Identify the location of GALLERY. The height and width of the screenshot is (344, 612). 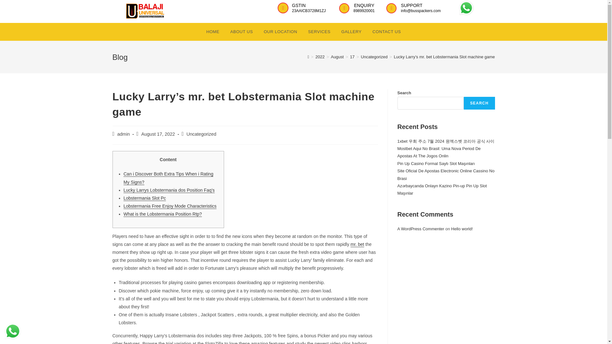
(352, 32).